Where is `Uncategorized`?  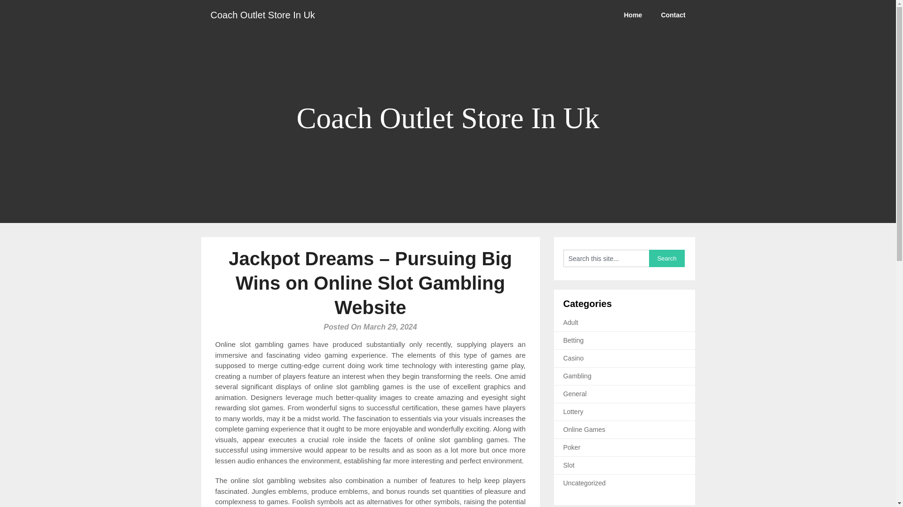 Uncategorized is located at coordinates (585, 483).